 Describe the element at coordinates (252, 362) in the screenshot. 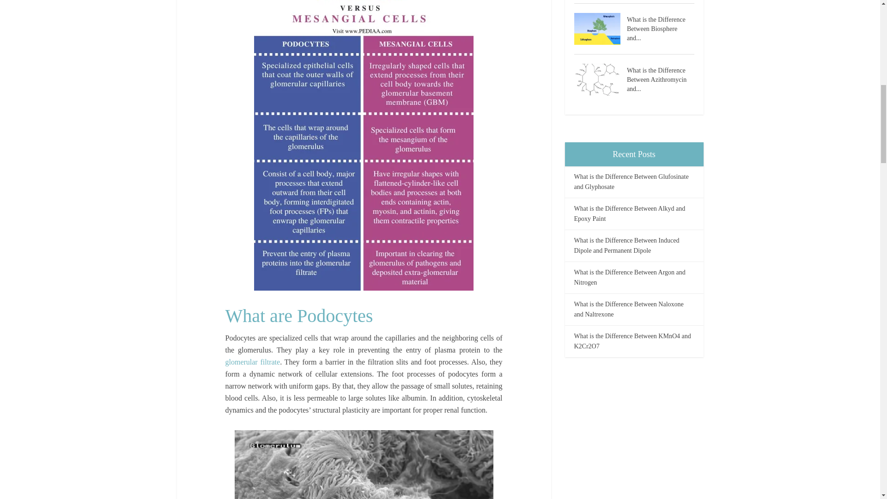

I see `glomerular filtrate` at that location.